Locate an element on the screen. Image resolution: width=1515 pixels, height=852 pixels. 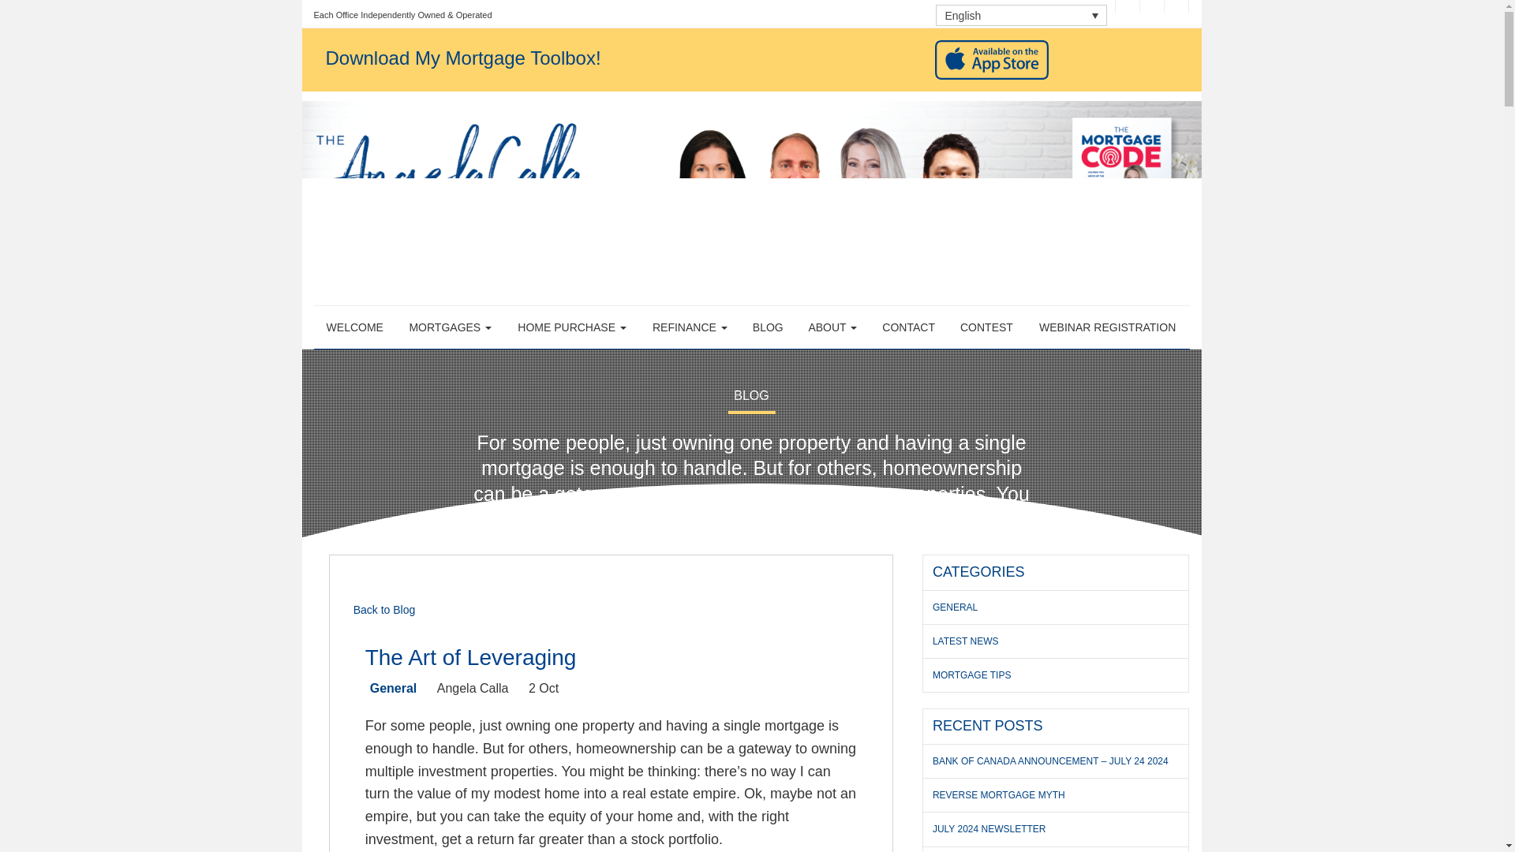
MORTGAGES is located at coordinates (450, 327).